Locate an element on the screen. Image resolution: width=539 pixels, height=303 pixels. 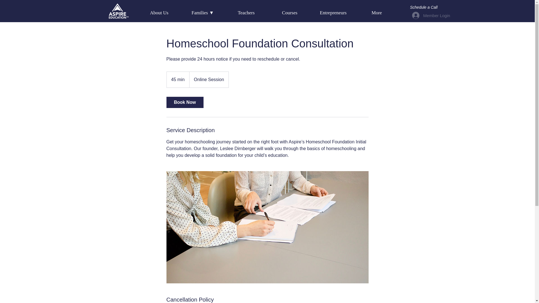
Entrepreneurs is located at coordinates (333, 13).